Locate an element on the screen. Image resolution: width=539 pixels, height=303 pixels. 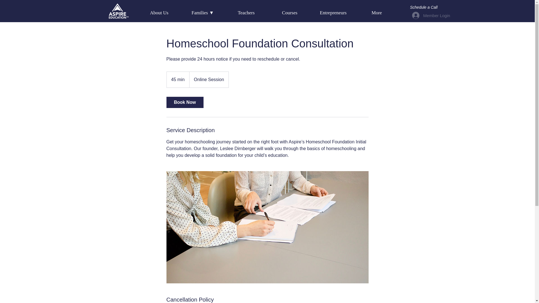
Entrepreneurs is located at coordinates (333, 13).